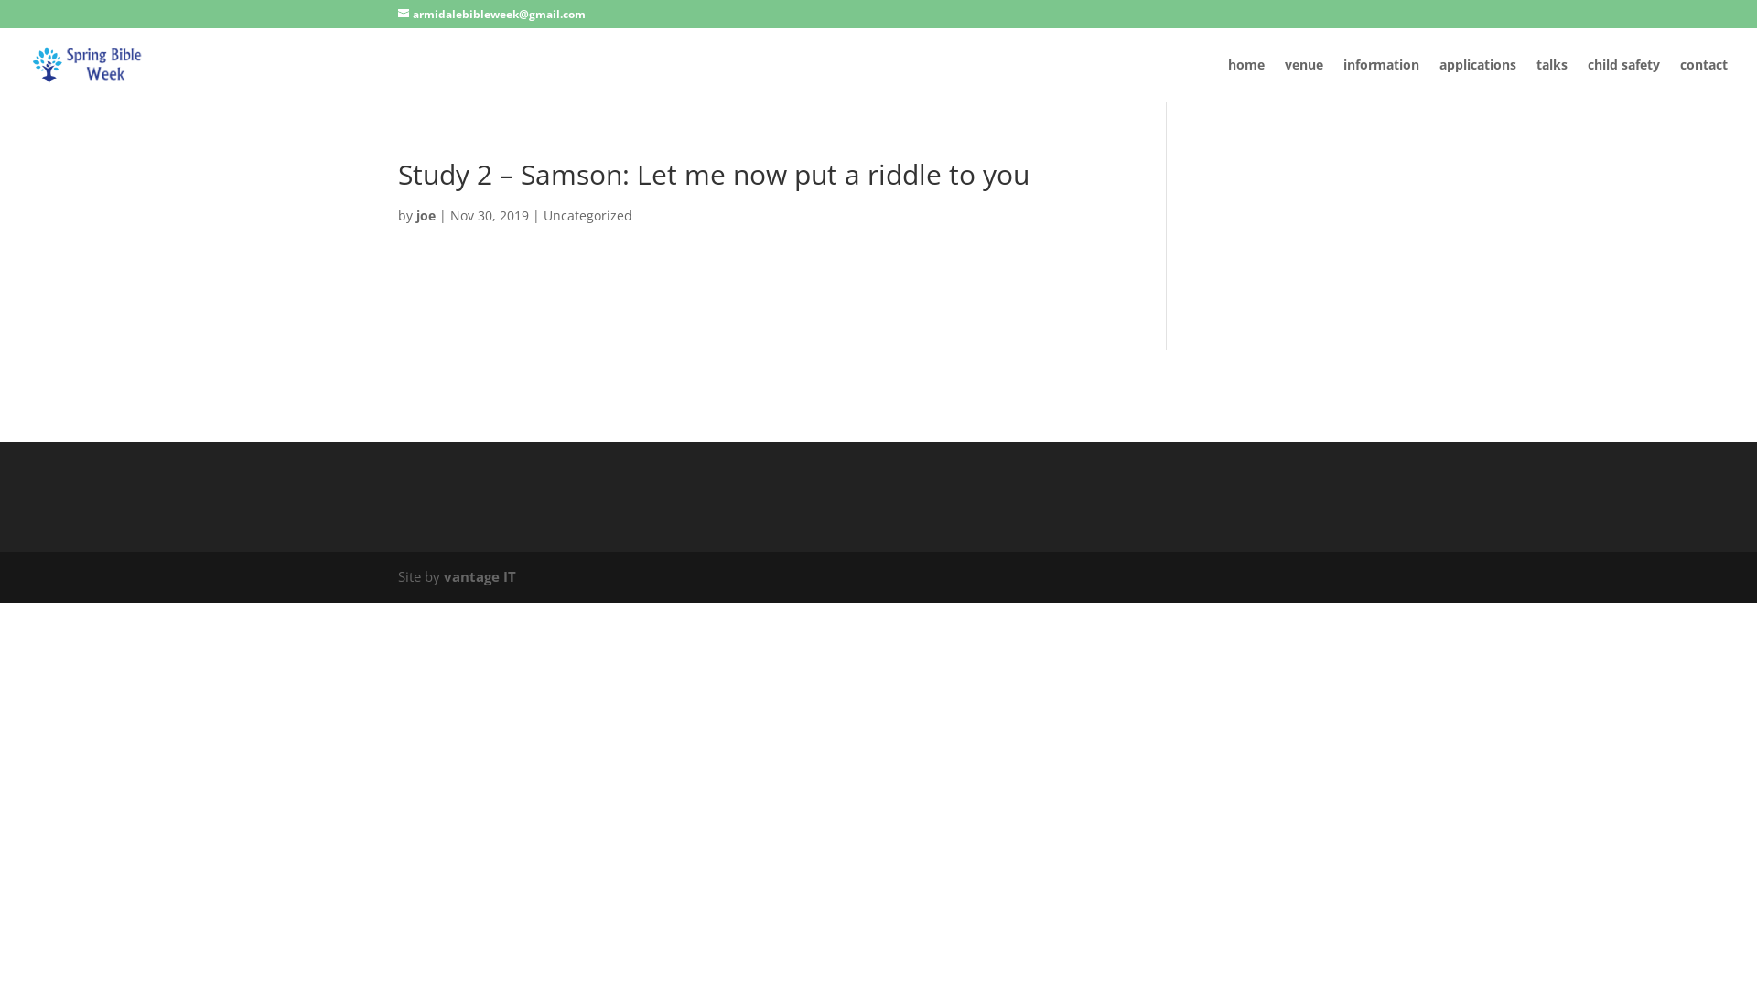 This screenshot has height=988, width=1757. What do you see at coordinates (1478, 81) in the screenshot?
I see `applications` at bounding box center [1478, 81].